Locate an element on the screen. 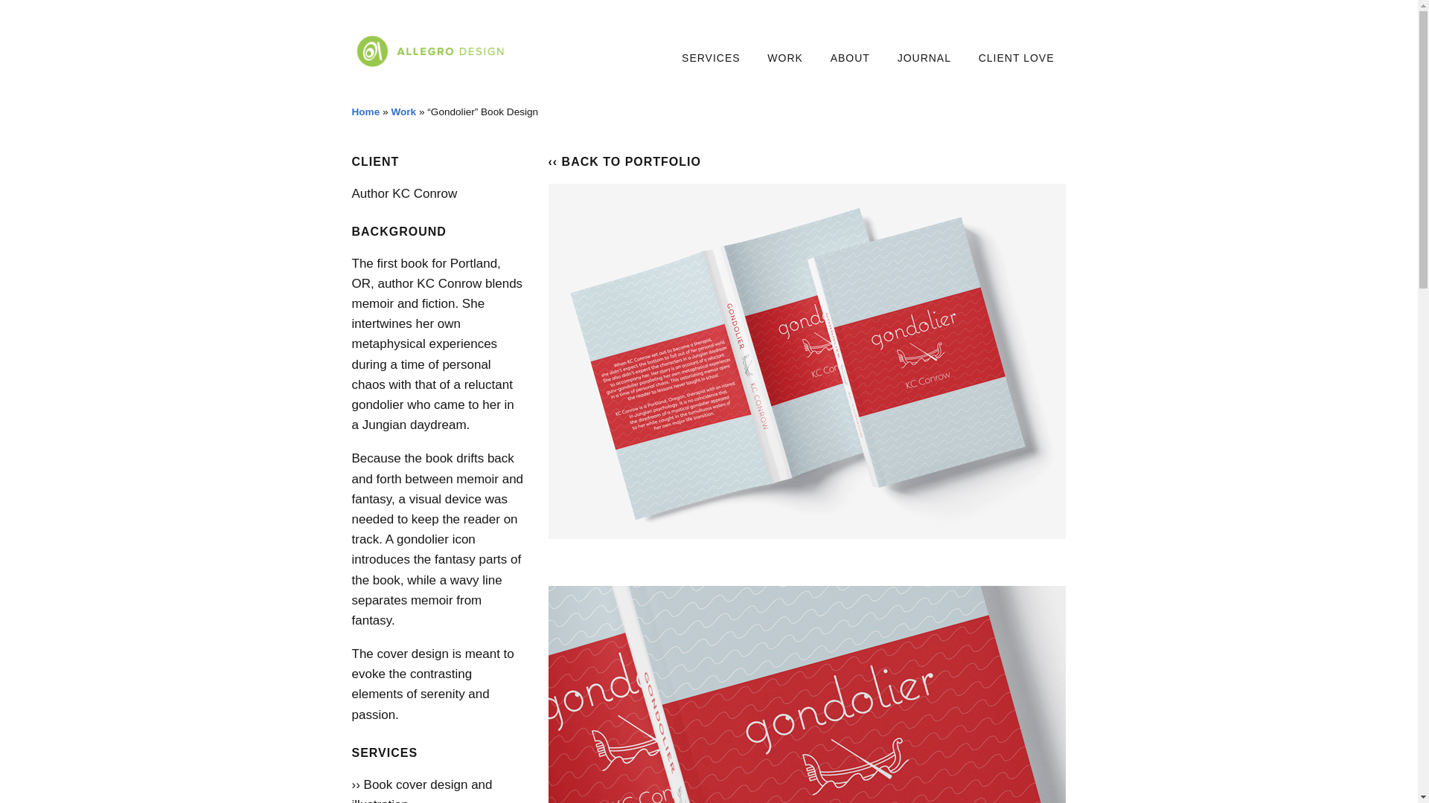 The width and height of the screenshot is (1429, 803). ABOUT is located at coordinates (850, 59).